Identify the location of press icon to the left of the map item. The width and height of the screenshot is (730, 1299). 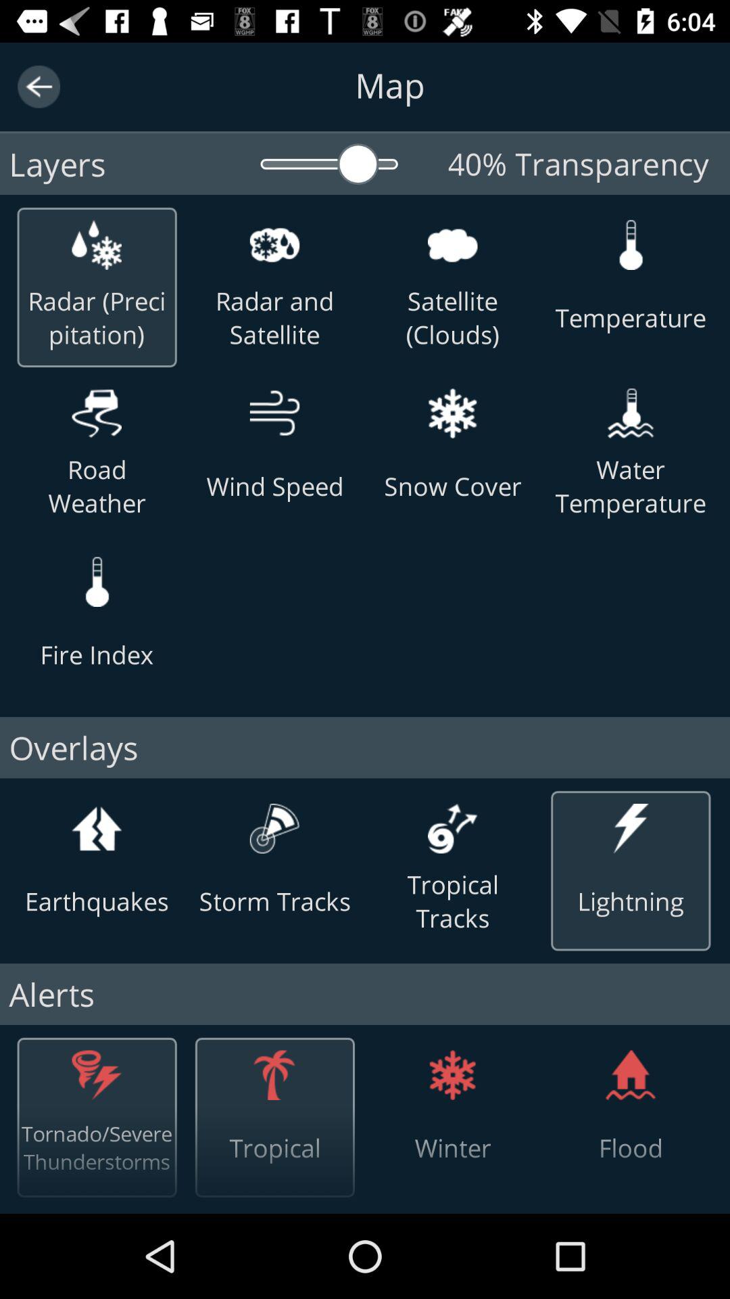
(39, 87).